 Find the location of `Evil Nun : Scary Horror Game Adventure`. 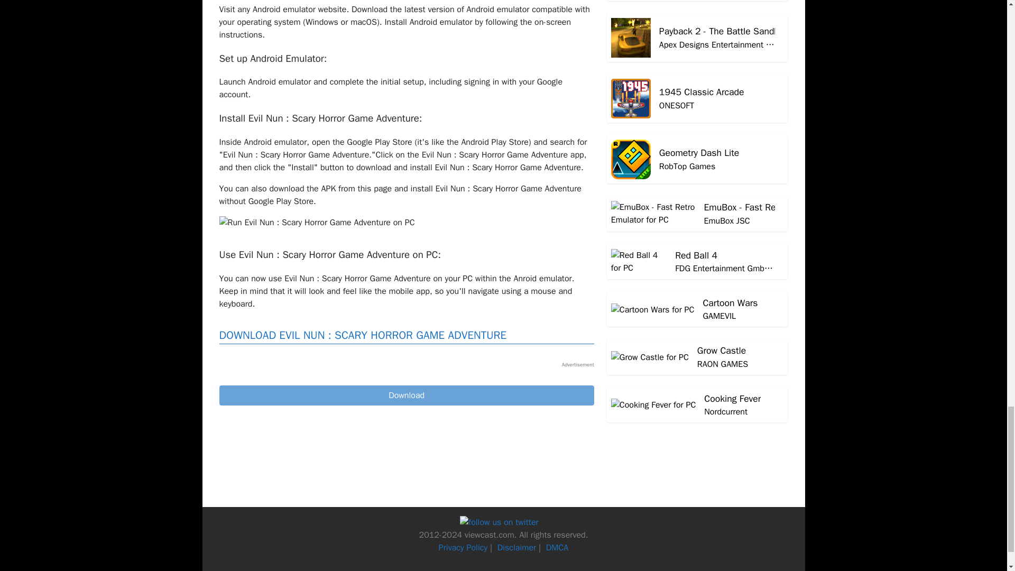

Evil Nun : Scary Horror Game Adventure is located at coordinates (406, 395).